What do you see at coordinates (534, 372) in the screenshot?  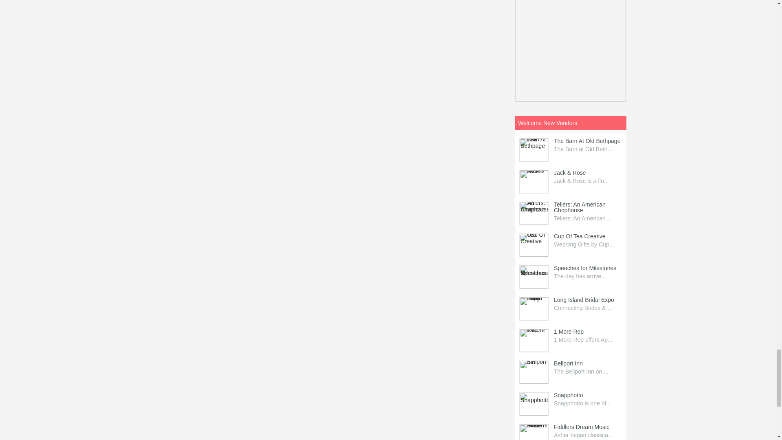 I see `Bellport Inn` at bounding box center [534, 372].